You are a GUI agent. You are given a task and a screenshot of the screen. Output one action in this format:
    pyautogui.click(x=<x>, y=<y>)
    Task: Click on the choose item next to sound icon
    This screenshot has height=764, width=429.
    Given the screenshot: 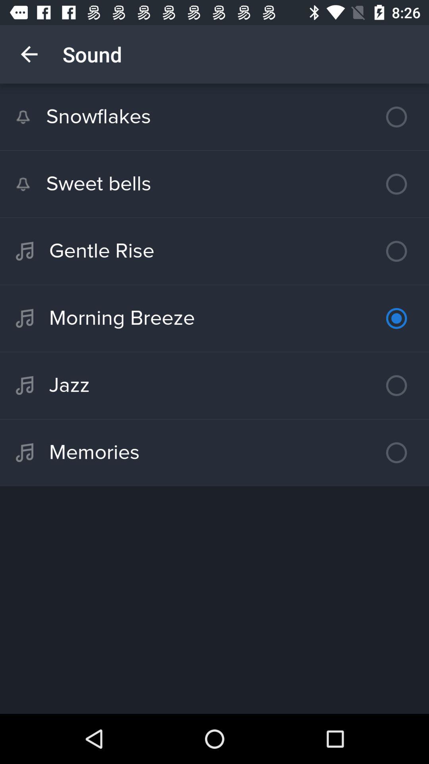 What is the action you would take?
    pyautogui.click(x=29, y=54)
    